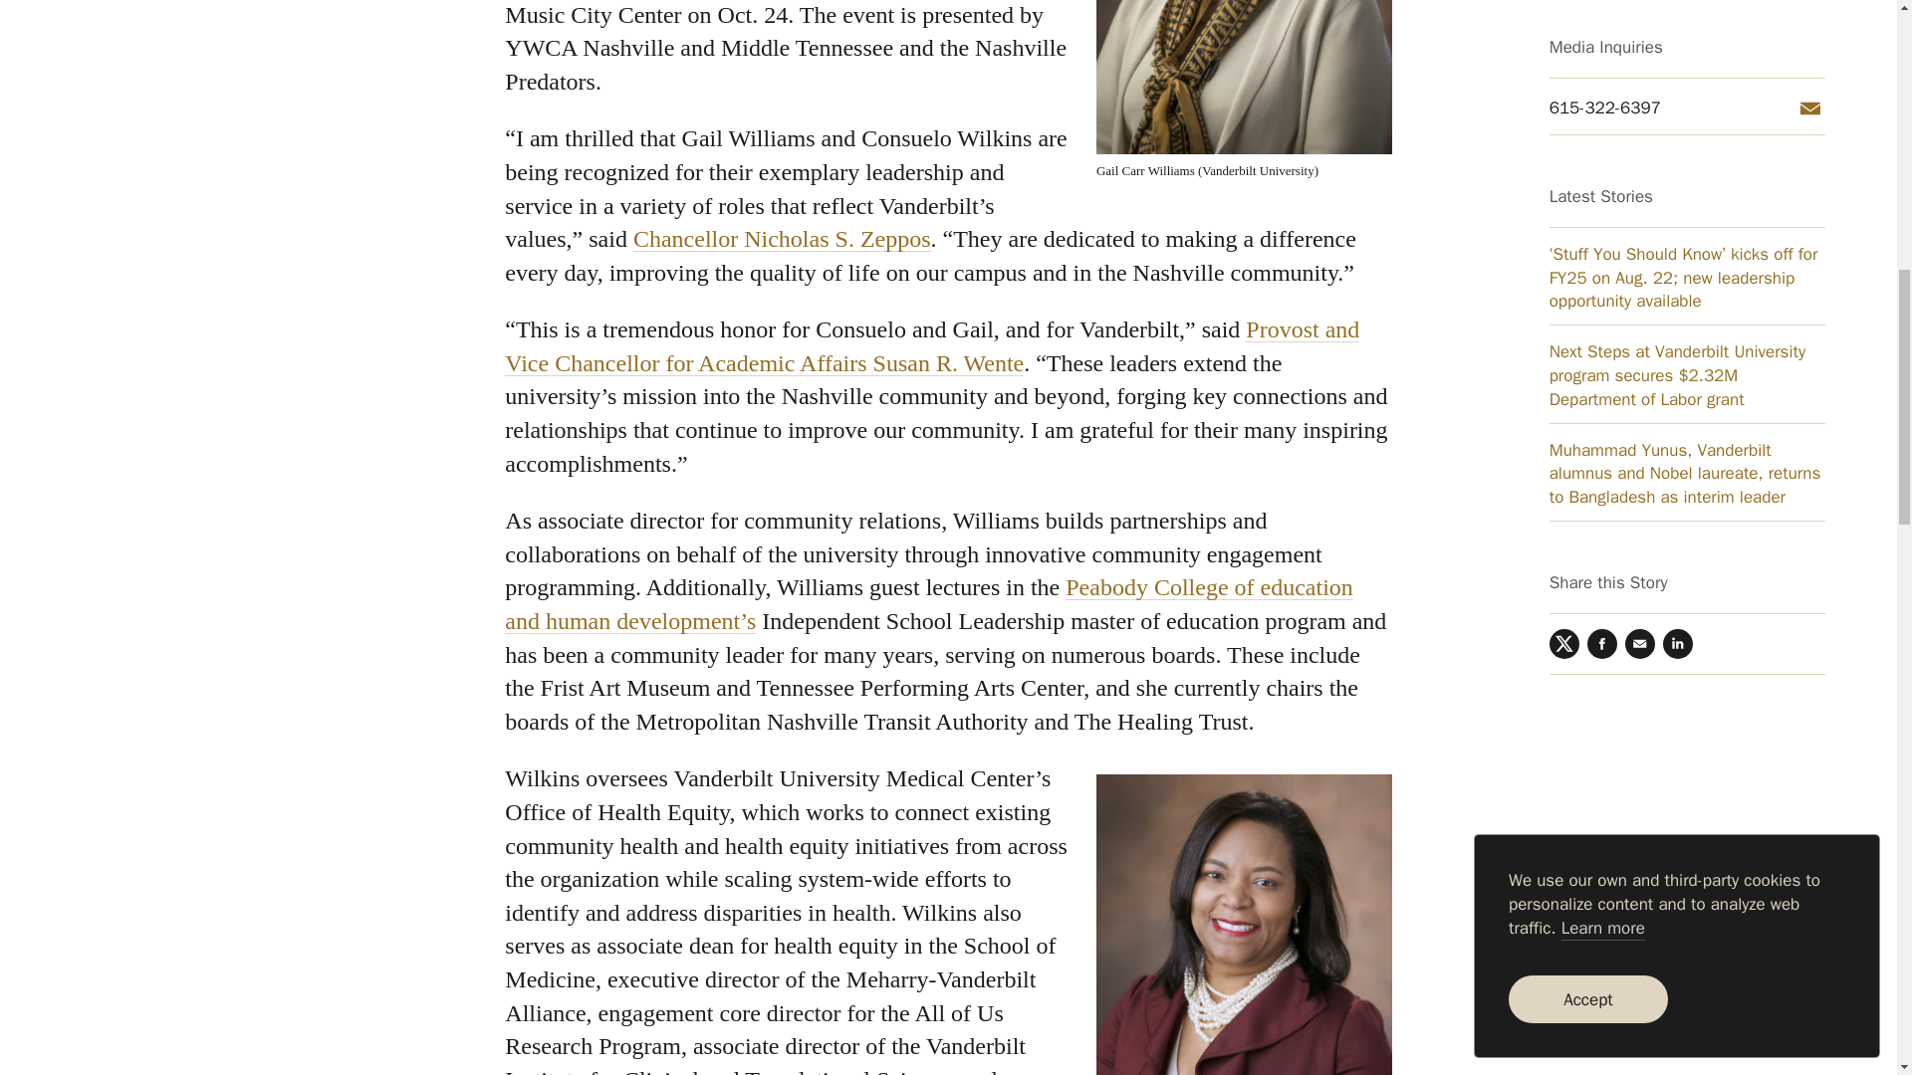  What do you see at coordinates (782, 238) in the screenshot?
I see `Chancellor Nicholas S. Zeppos` at bounding box center [782, 238].